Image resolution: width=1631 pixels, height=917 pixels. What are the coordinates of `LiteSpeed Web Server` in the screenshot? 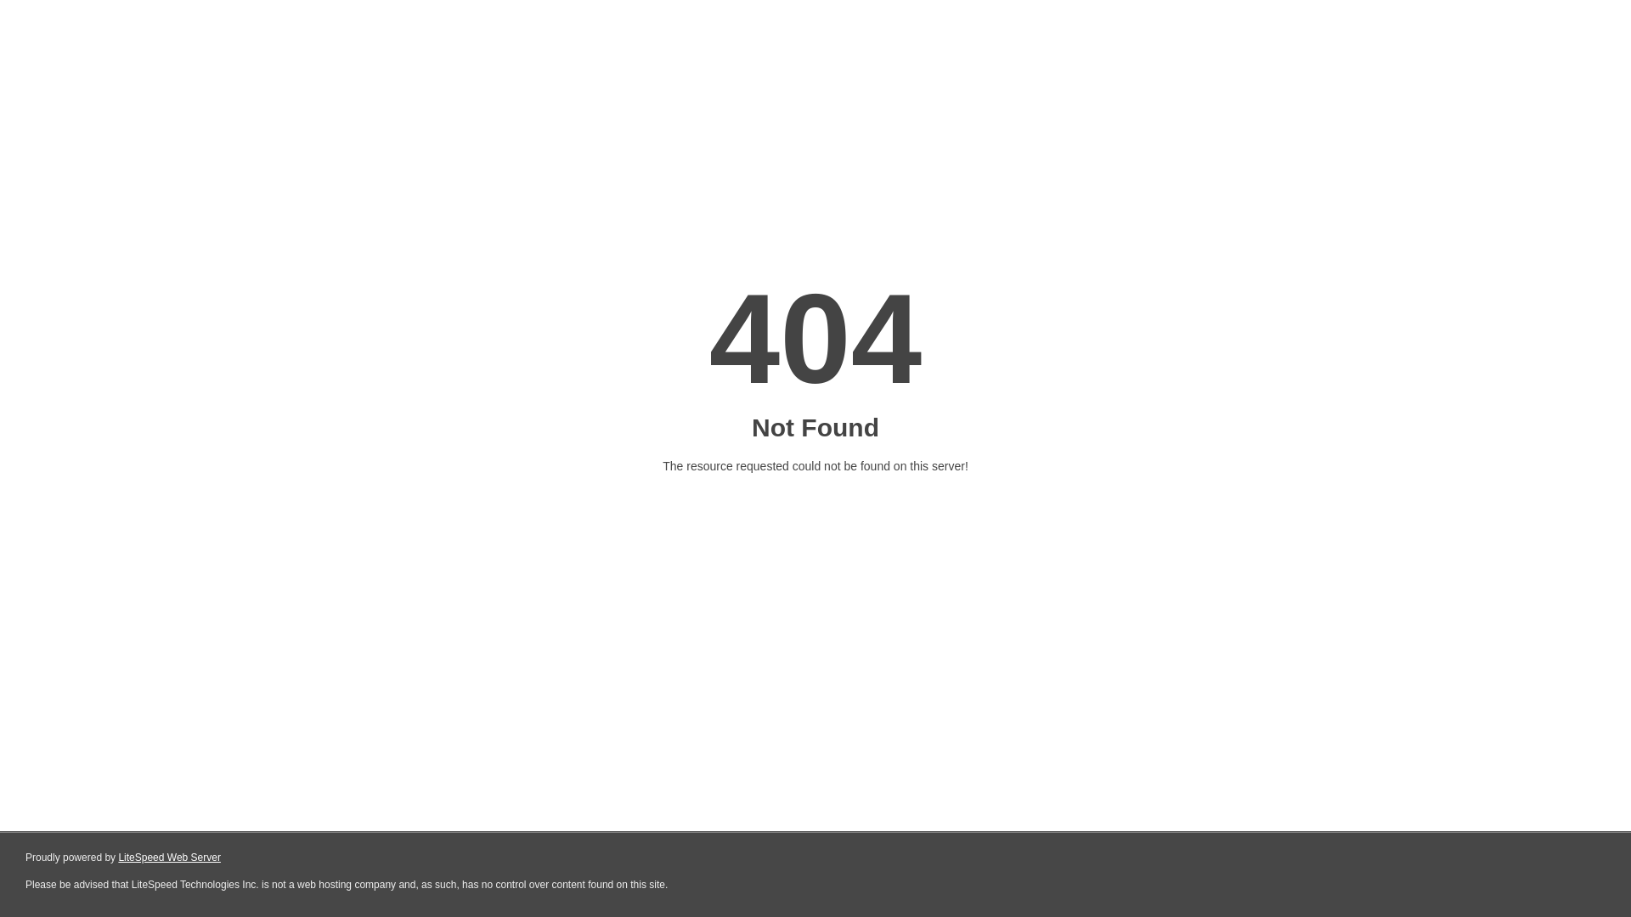 It's located at (170, 858).